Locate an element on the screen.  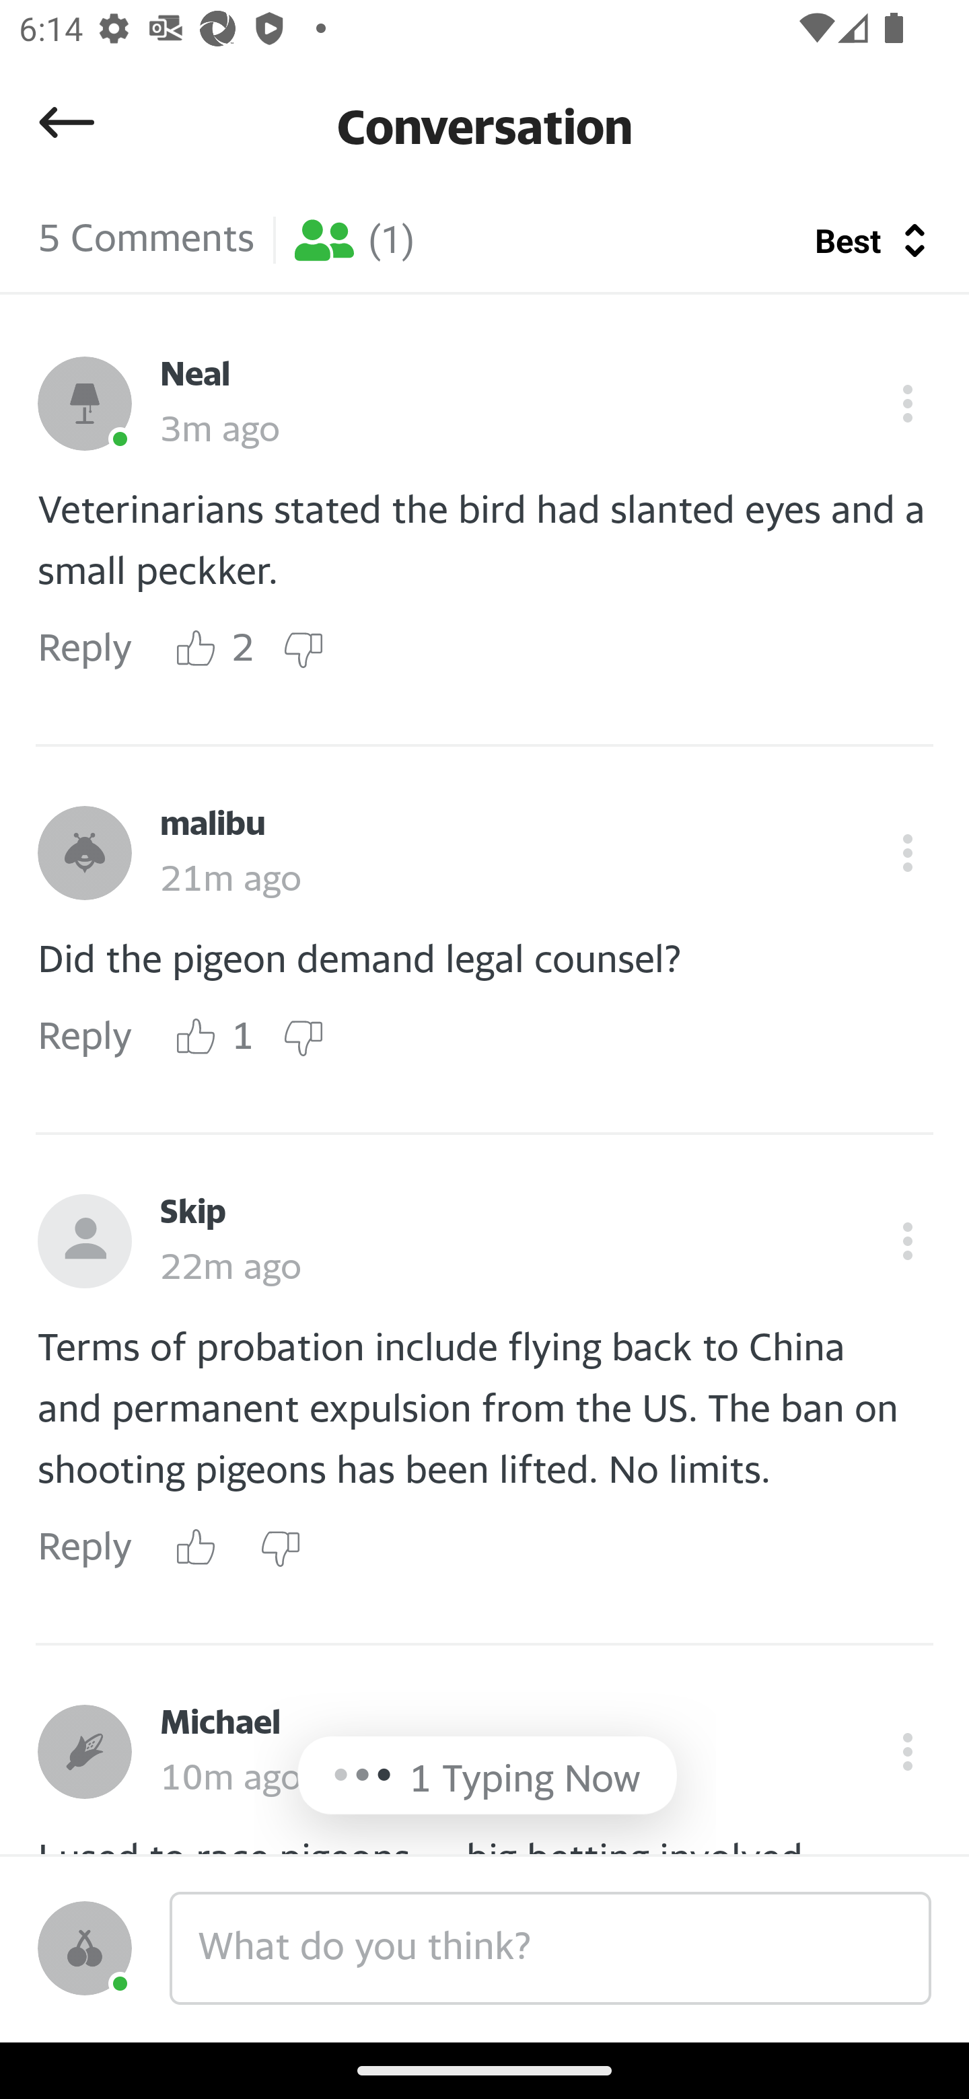
Michael is located at coordinates (220, 1723).